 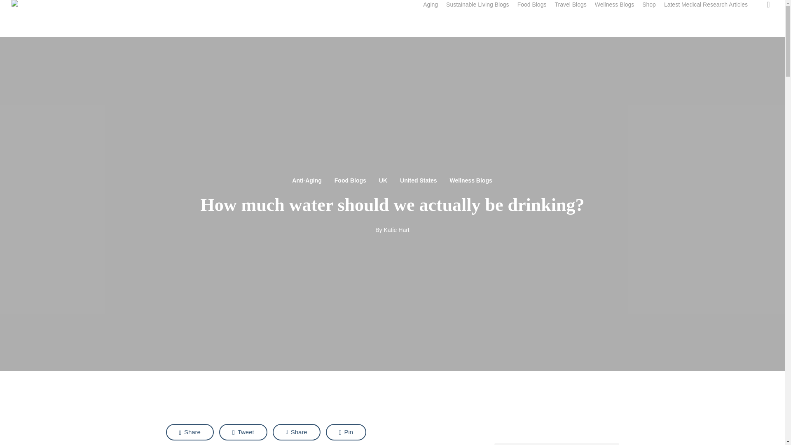 What do you see at coordinates (350, 180) in the screenshot?
I see `Food Blogs` at bounding box center [350, 180].